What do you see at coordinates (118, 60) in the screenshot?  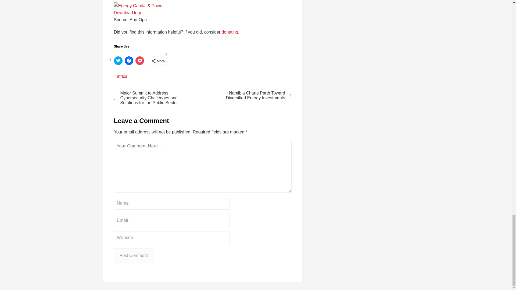 I see `Click to share on Twitter` at bounding box center [118, 60].